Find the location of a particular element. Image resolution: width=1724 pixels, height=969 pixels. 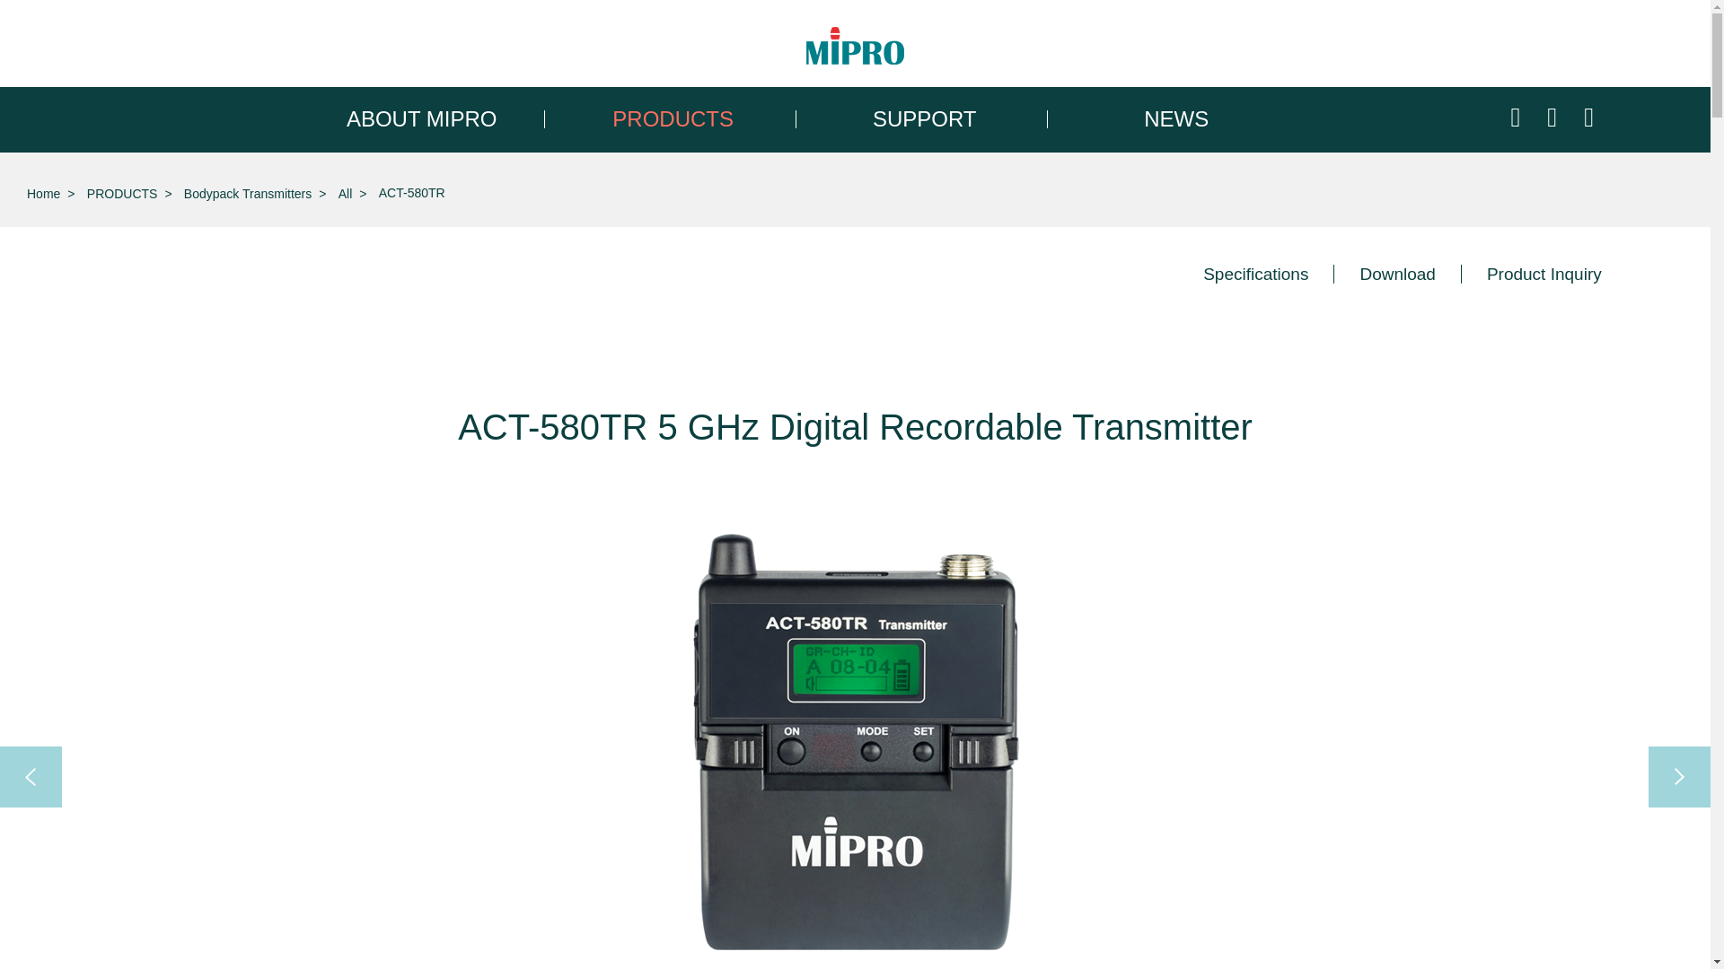

SUPPORT is located at coordinates (925, 118).